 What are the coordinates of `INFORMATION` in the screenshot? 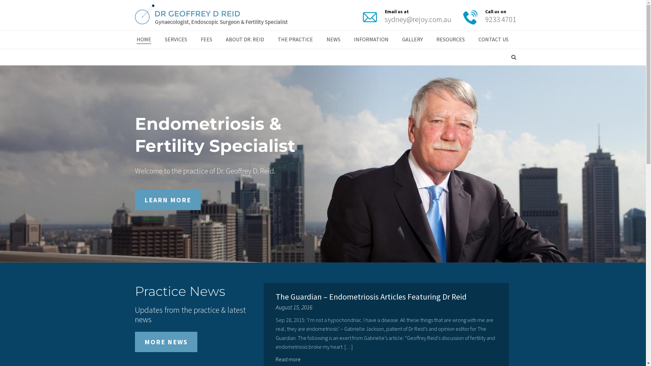 It's located at (371, 40).